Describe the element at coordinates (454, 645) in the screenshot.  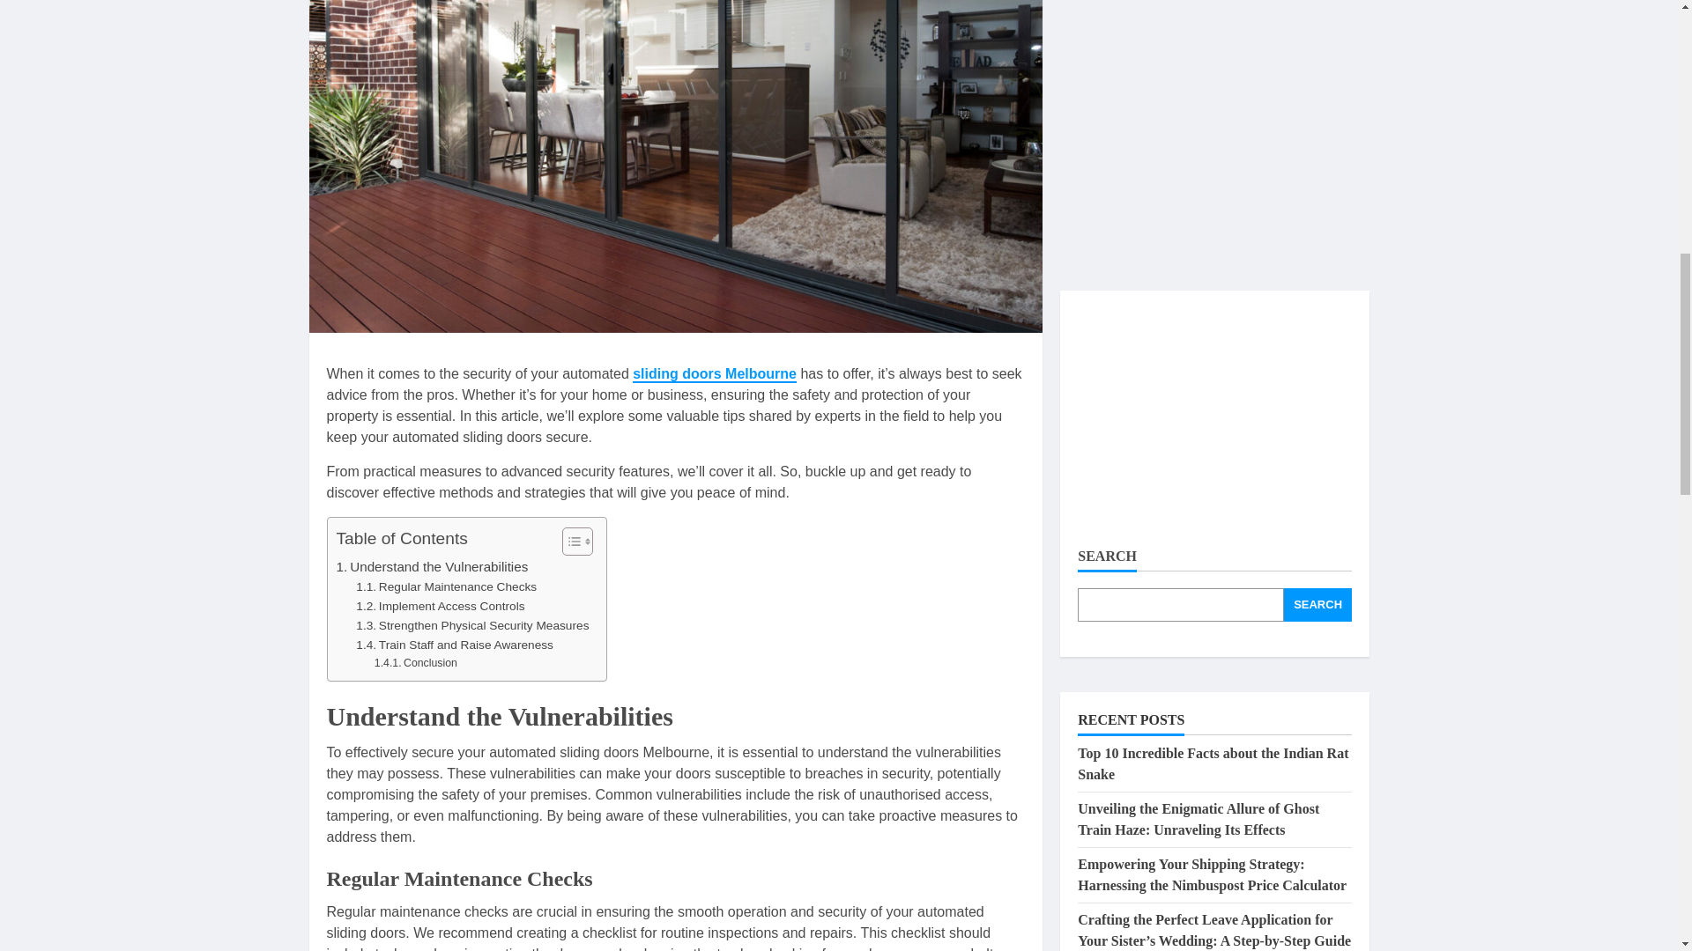
I see `Train Staff and Raise Awareness` at that location.